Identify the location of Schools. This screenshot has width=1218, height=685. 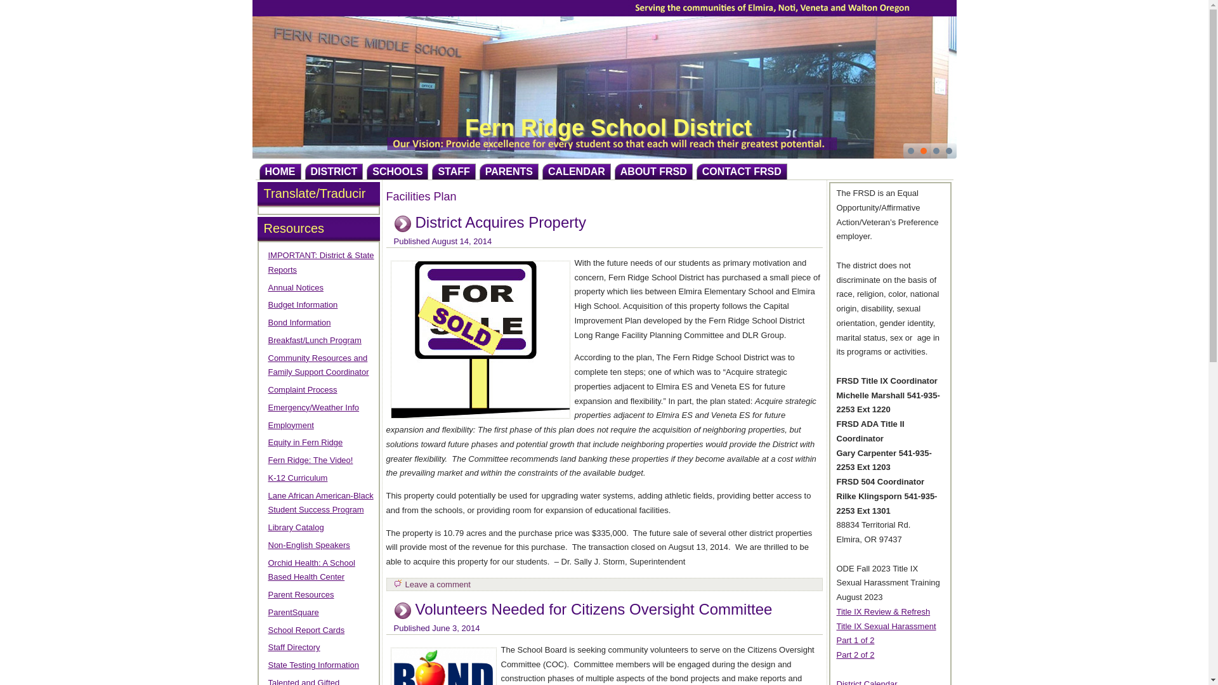
(397, 171).